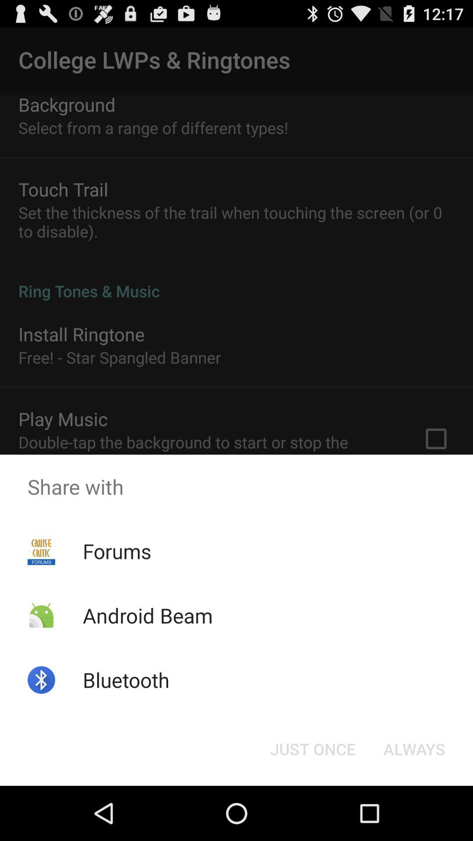  What do you see at coordinates (414, 749) in the screenshot?
I see `tap icon next to the just once` at bounding box center [414, 749].